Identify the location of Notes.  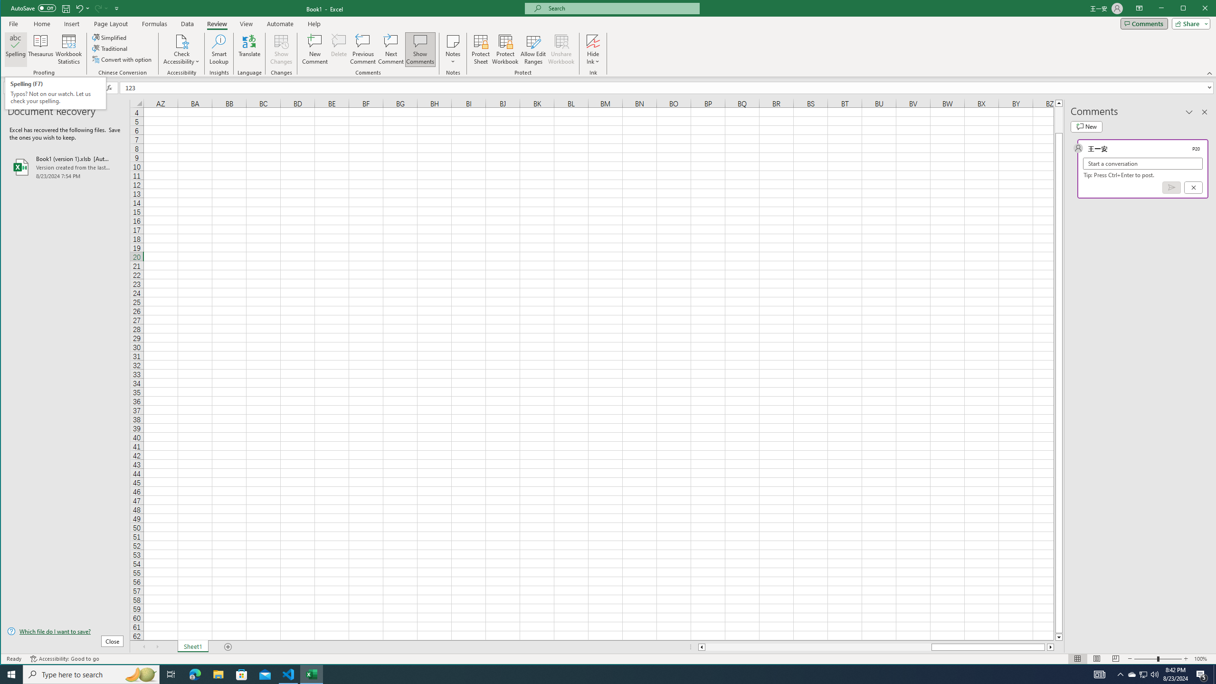
(453, 49).